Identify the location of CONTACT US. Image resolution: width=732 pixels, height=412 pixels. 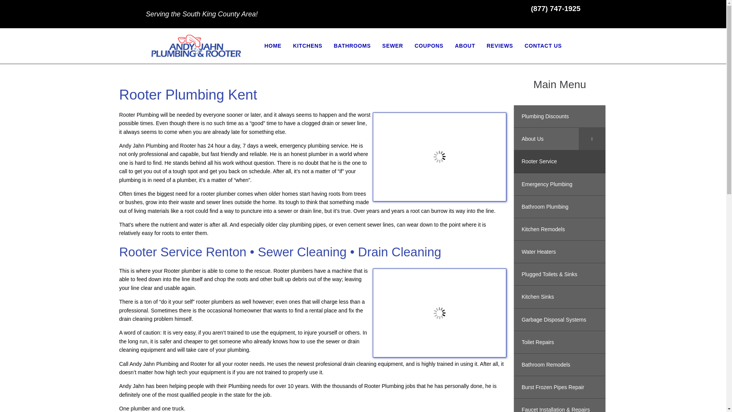
(543, 46).